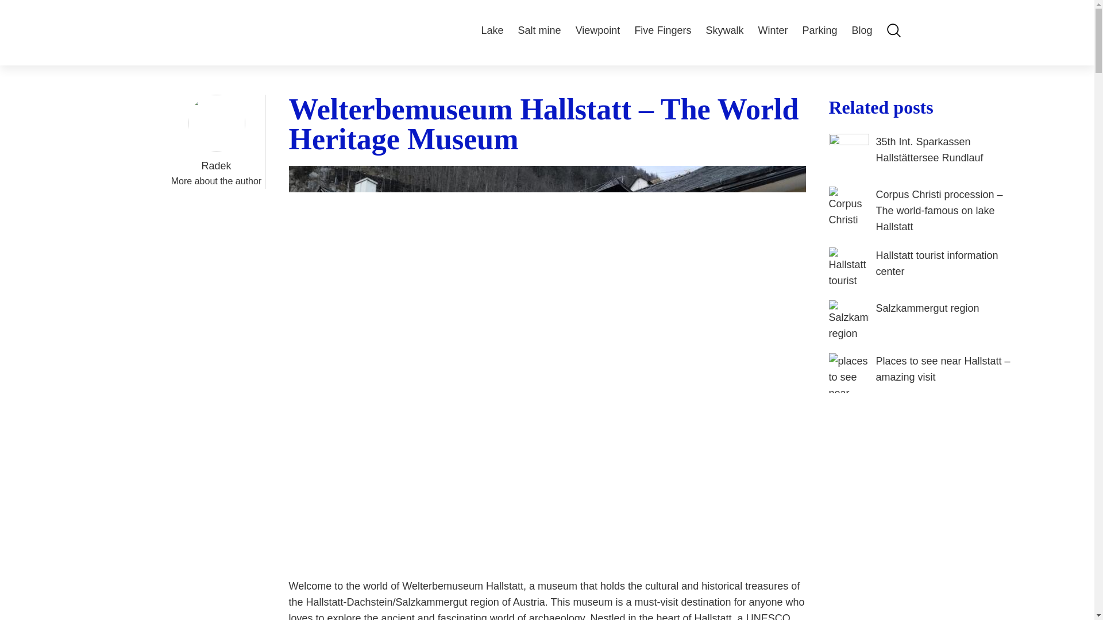 The height and width of the screenshot is (620, 1103). What do you see at coordinates (492, 30) in the screenshot?
I see `Lake` at bounding box center [492, 30].